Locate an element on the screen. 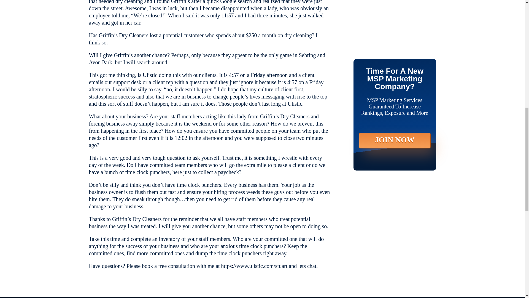  JOIN NOW is located at coordinates (395, 25).